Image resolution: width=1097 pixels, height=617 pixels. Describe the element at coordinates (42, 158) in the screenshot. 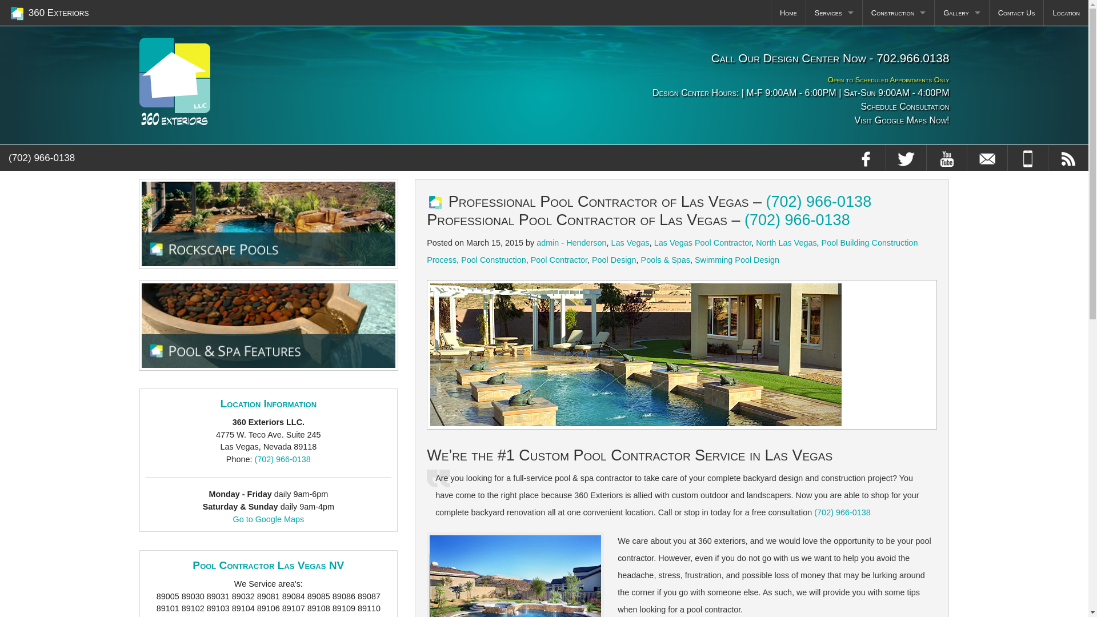

I see `(702) 966-0138` at that location.